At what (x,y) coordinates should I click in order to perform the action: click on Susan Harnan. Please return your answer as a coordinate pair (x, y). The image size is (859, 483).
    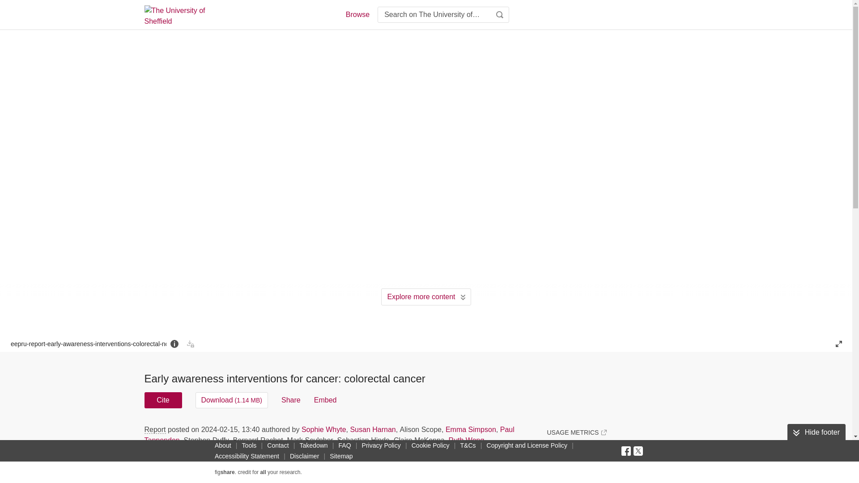
    Looking at the image, I should click on (372, 429).